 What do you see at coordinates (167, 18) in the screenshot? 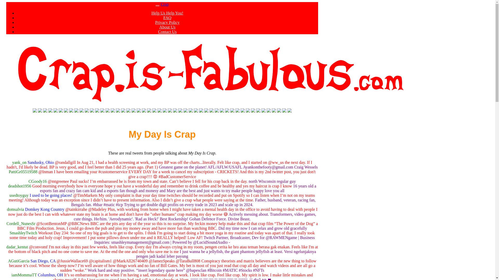
I see `FAQ` at bounding box center [167, 18].